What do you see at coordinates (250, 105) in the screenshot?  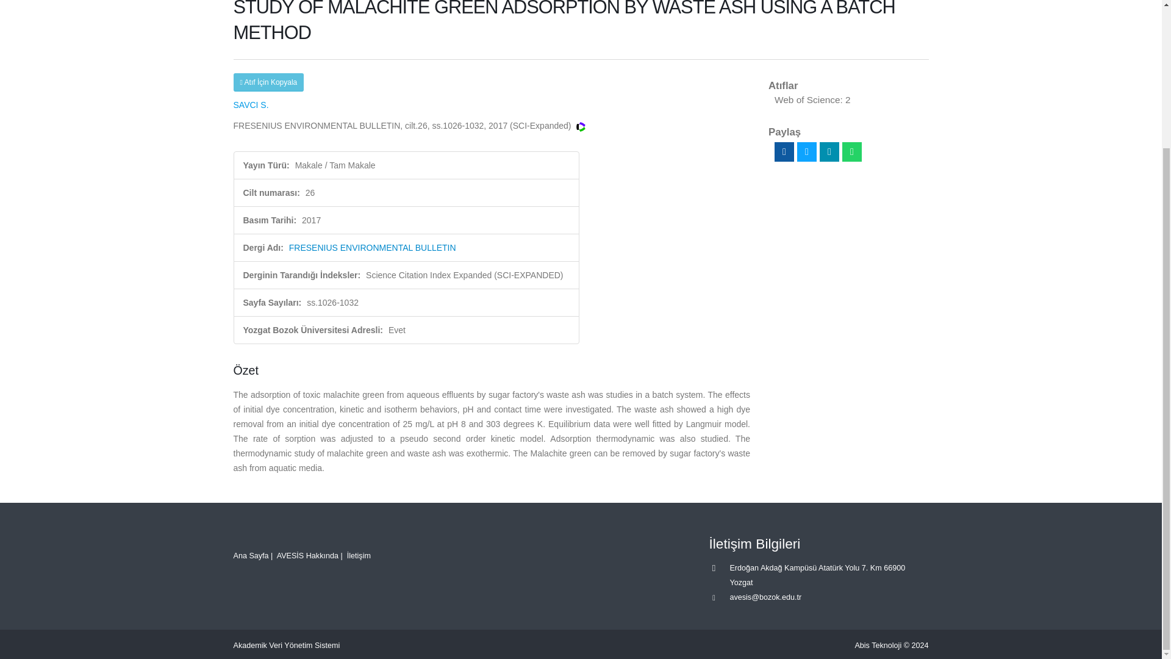 I see `SAVCI S.` at bounding box center [250, 105].